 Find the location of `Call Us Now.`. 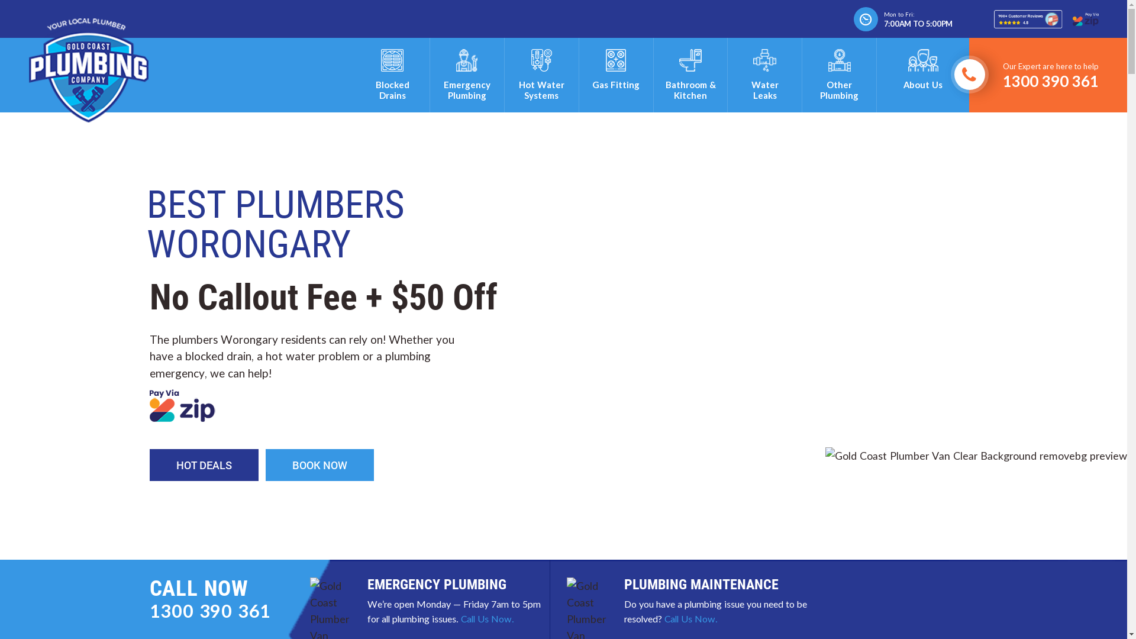

Call Us Now. is located at coordinates (487, 619).